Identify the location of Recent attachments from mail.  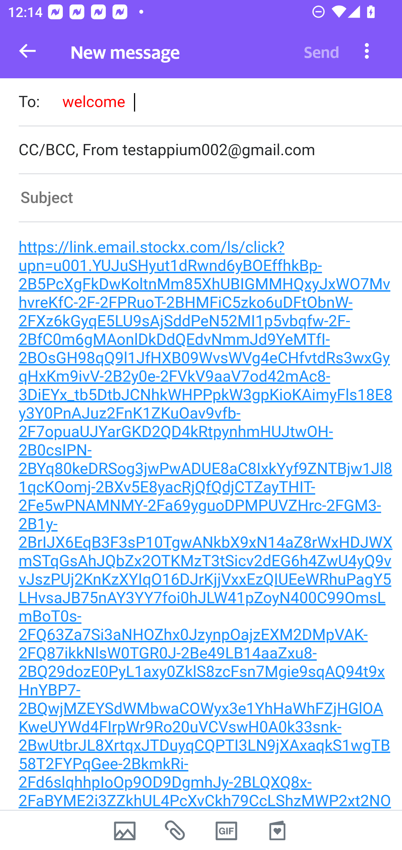
(176, 830).